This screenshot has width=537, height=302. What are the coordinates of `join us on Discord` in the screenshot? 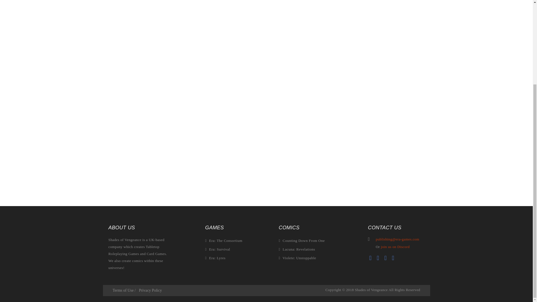 It's located at (395, 247).